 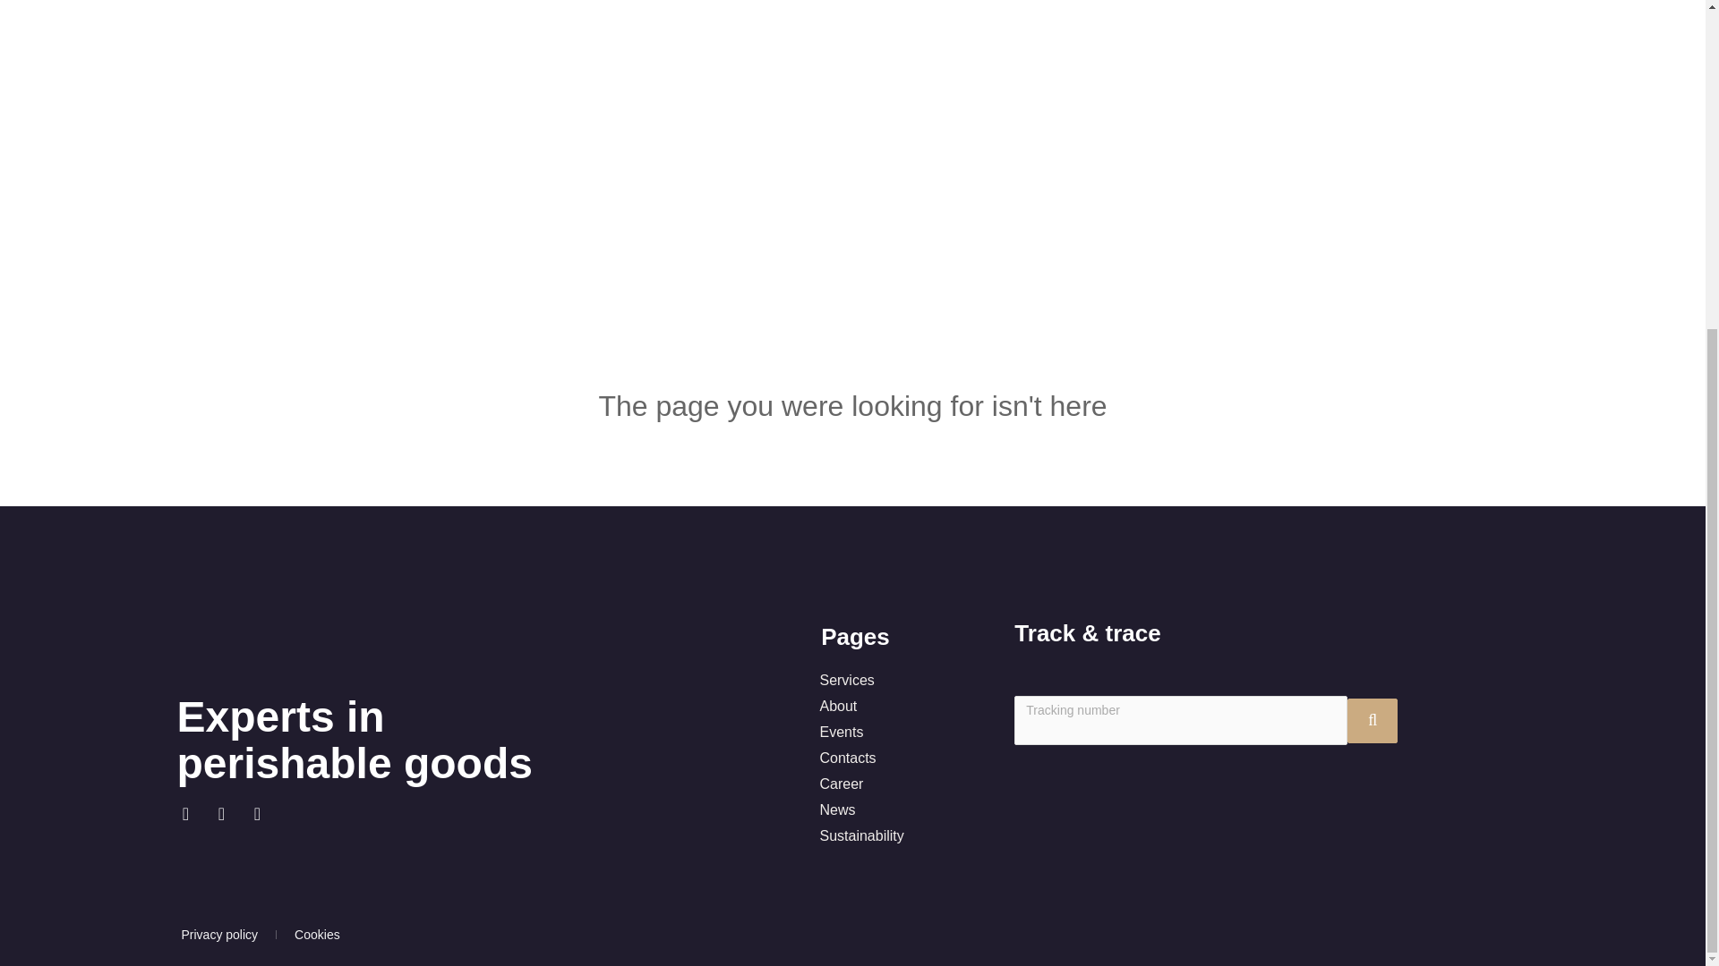 I want to click on Linkedin, so click(x=231, y=822).